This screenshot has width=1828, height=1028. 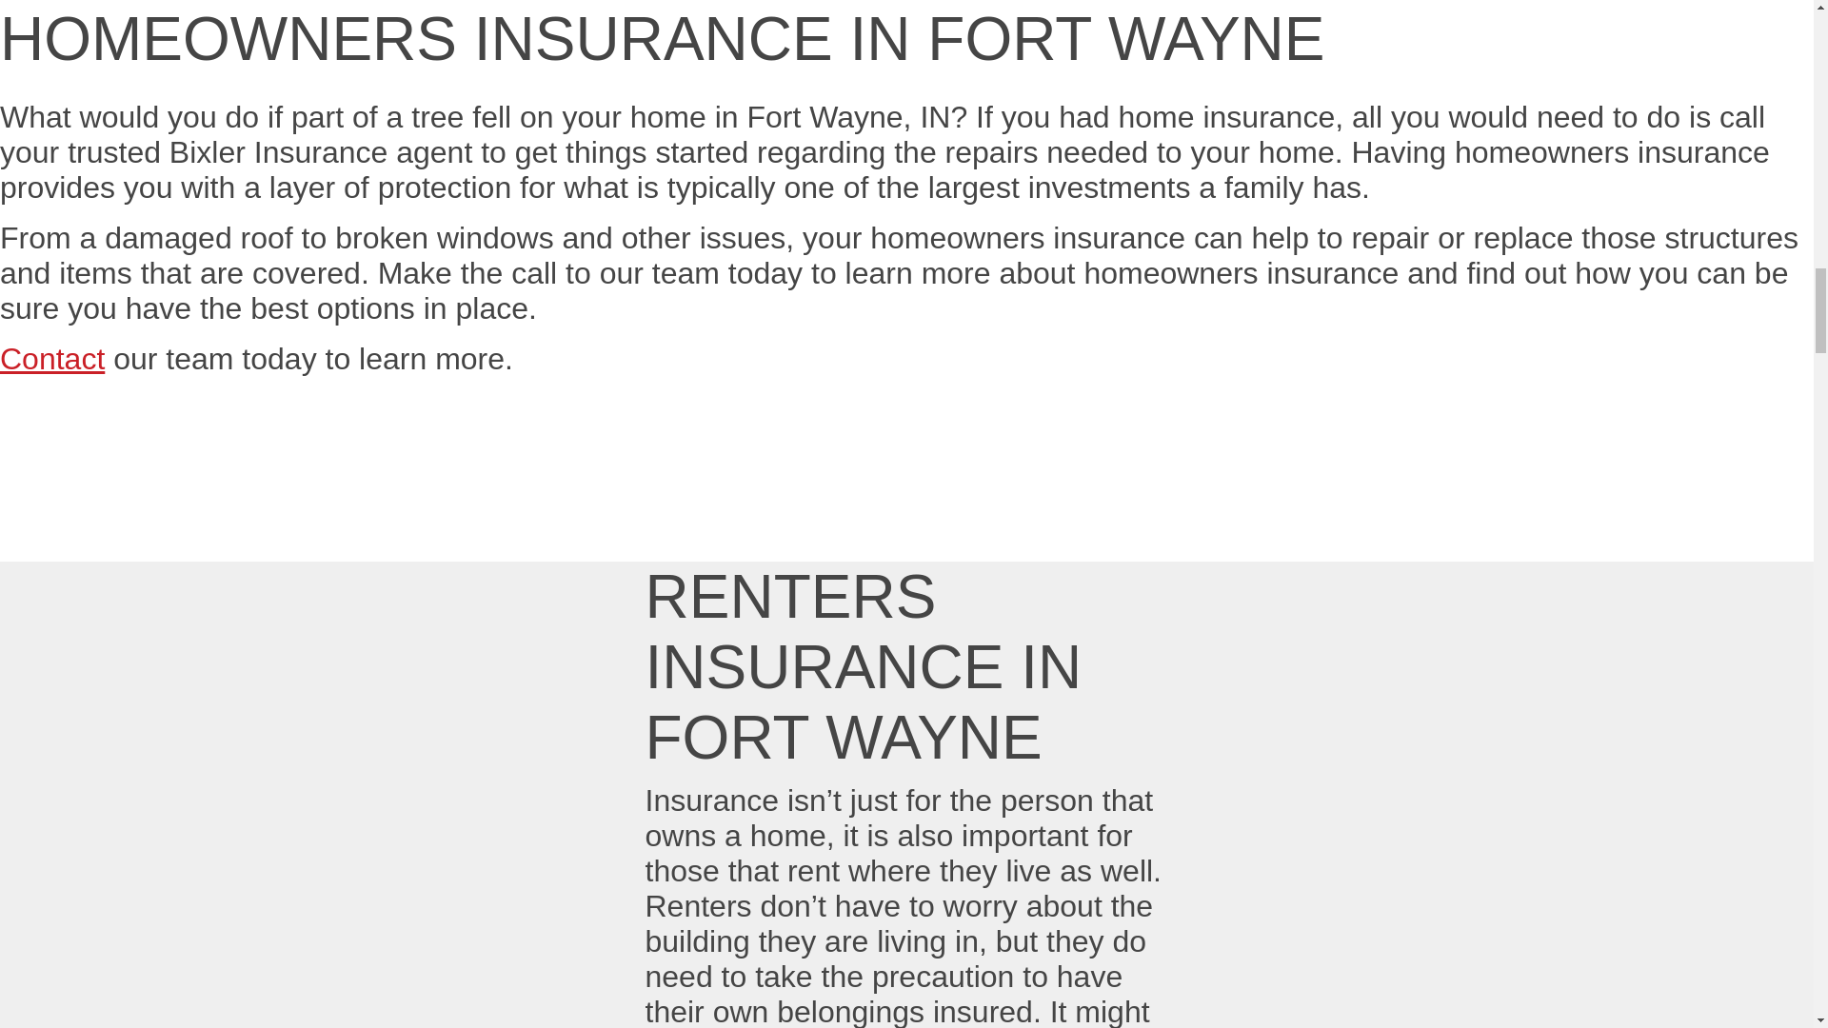 I want to click on Contact, so click(x=51, y=358).